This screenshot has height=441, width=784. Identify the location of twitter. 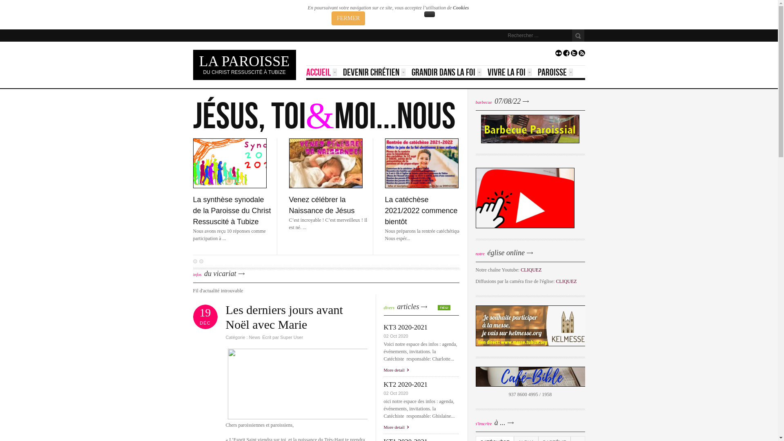
(574, 55).